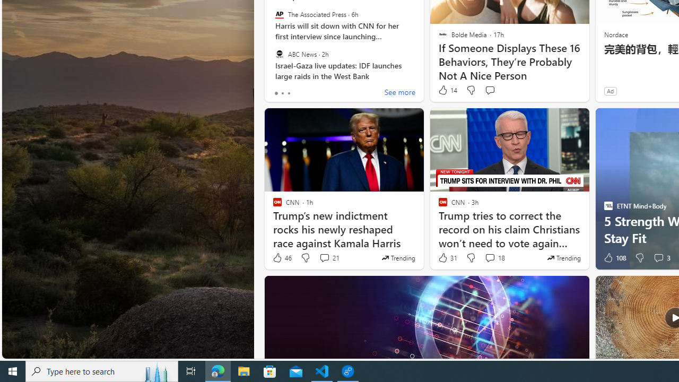 Image resolution: width=679 pixels, height=382 pixels. What do you see at coordinates (289, 93) in the screenshot?
I see `tab-2` at bounding box center [289, 93].